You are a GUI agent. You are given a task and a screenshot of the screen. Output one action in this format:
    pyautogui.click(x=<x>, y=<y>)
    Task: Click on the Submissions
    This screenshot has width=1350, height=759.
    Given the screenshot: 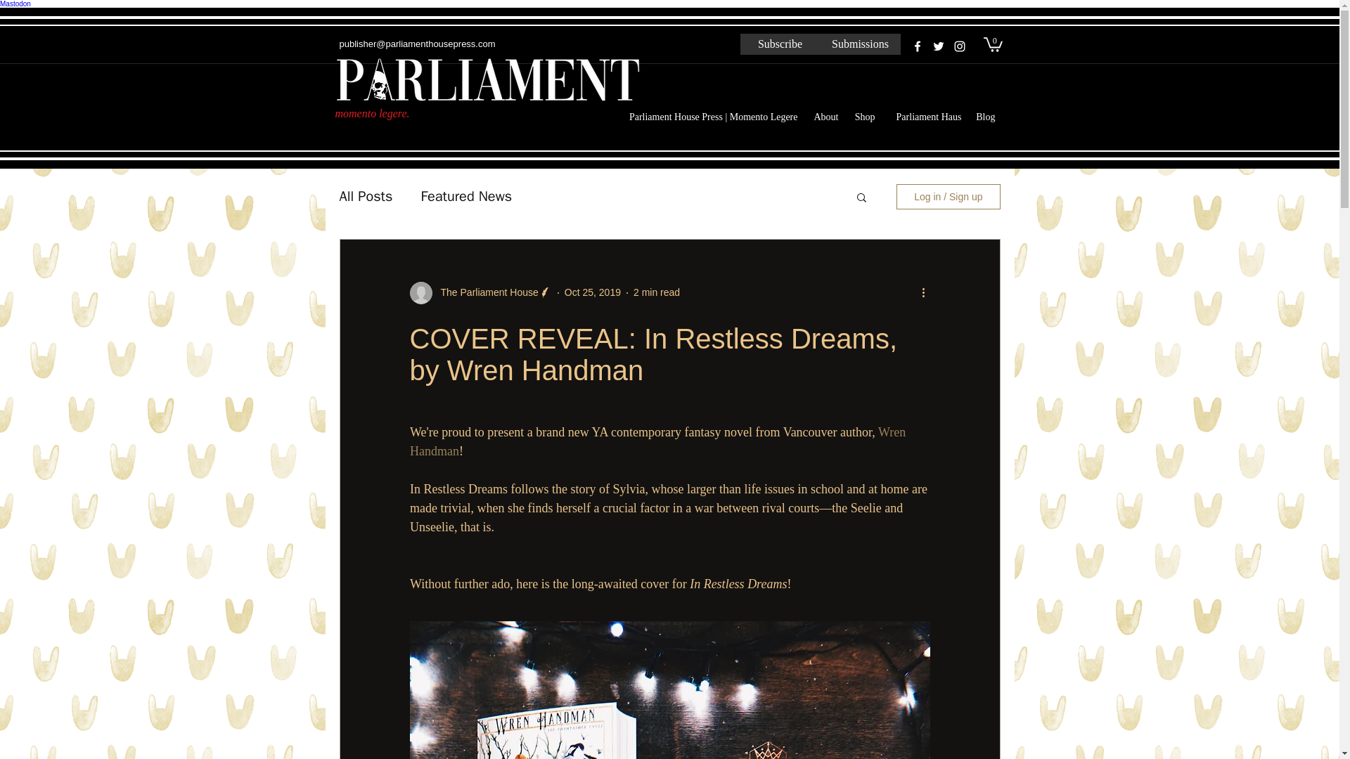 What is the action you would take?
    pyautogui.click(x=859, y=44)
    